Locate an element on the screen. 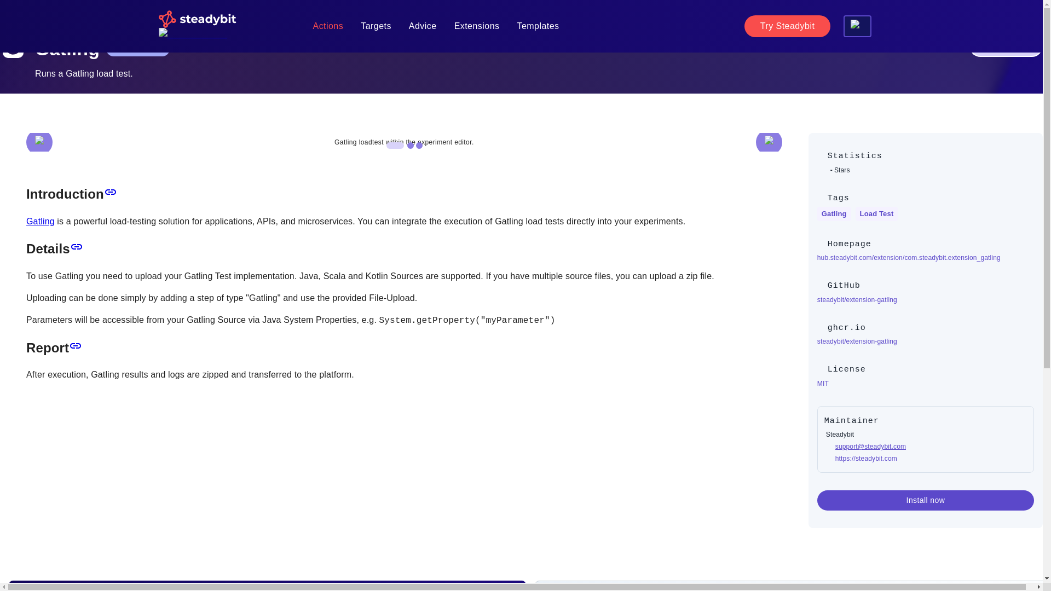  Install now is located at coordinates (1006, 45).